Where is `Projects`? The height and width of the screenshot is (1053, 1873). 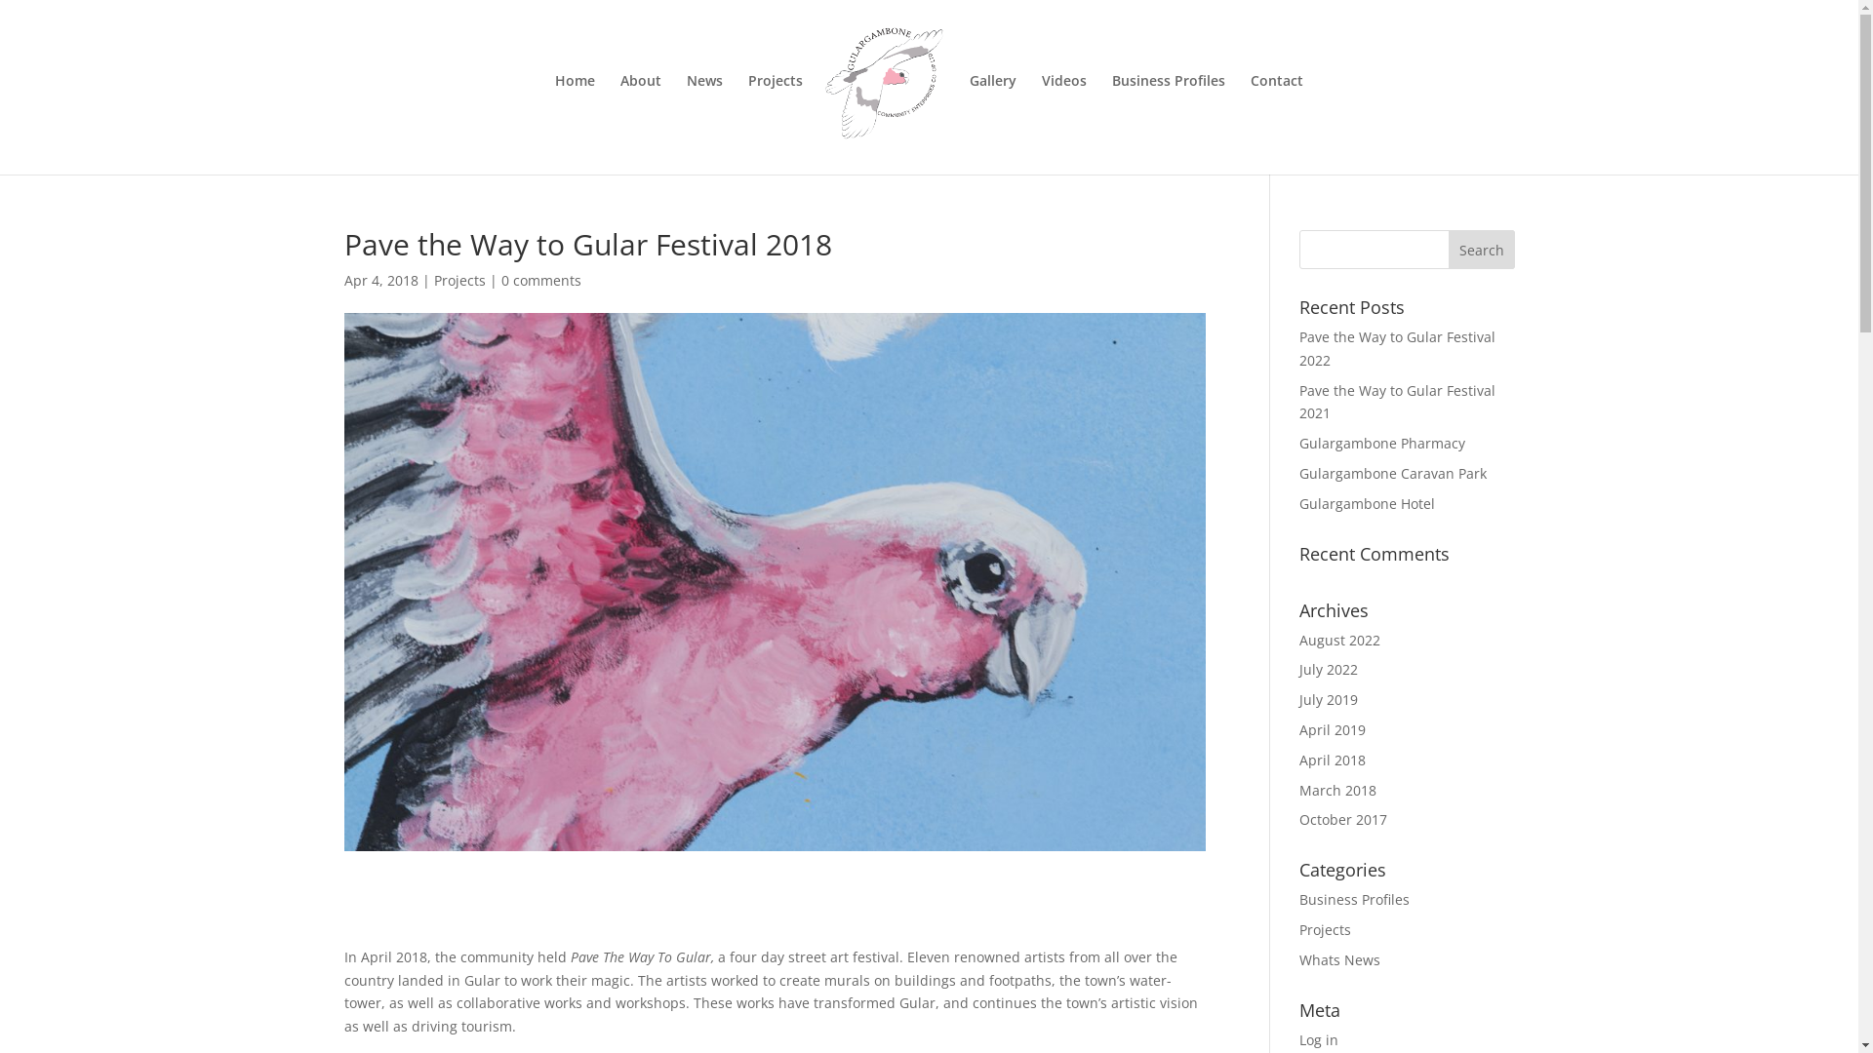 Projects is located at coordinates (776, 125).